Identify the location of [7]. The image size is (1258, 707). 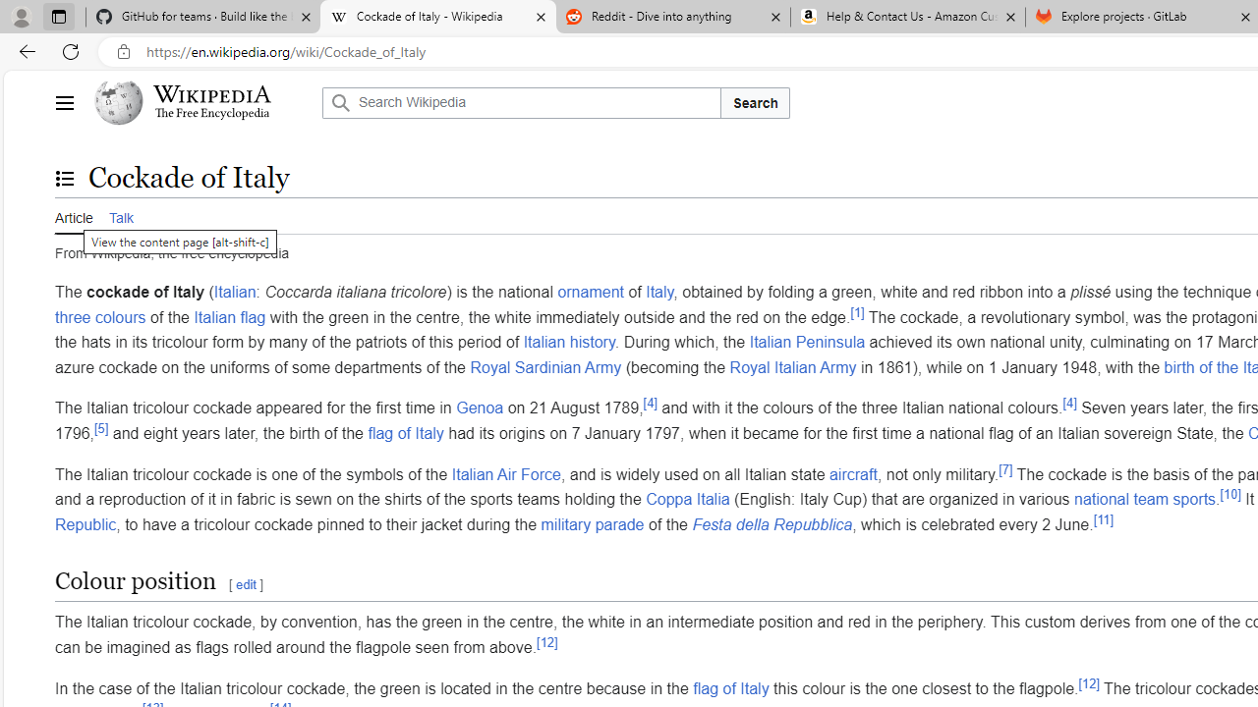
(1005, 469).